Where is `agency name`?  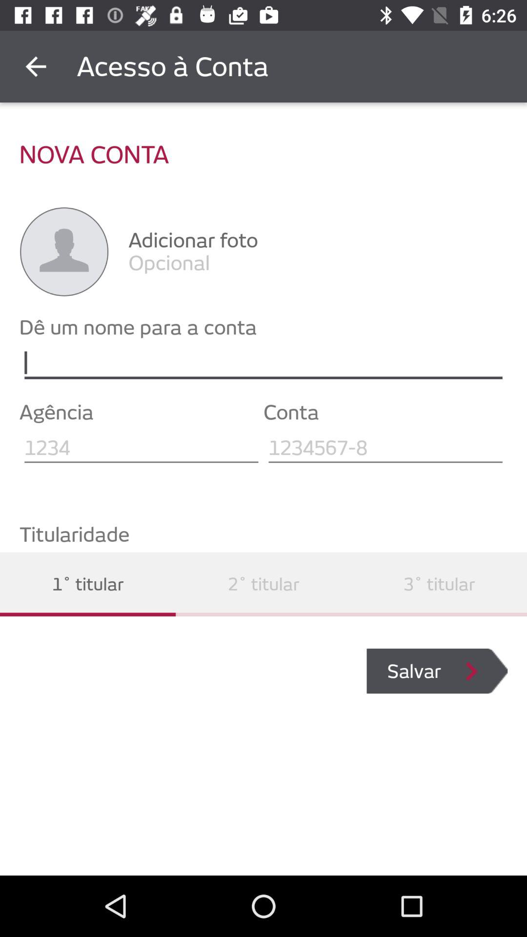 agency name is located at coordinates (142, 448).